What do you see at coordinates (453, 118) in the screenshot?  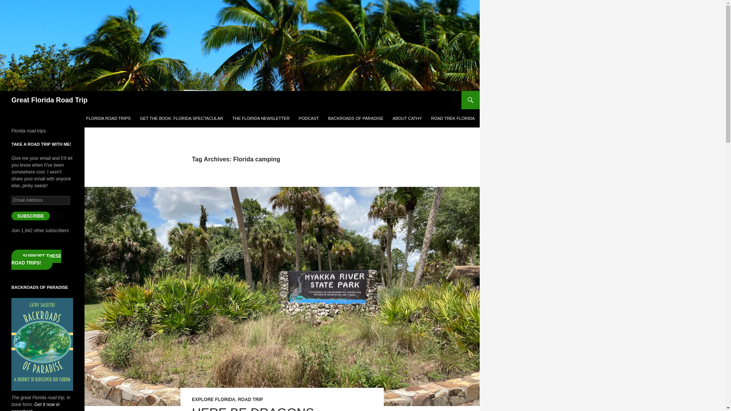 I see `ROAD TREK FLORIDA` at bounding box center [453, 118].